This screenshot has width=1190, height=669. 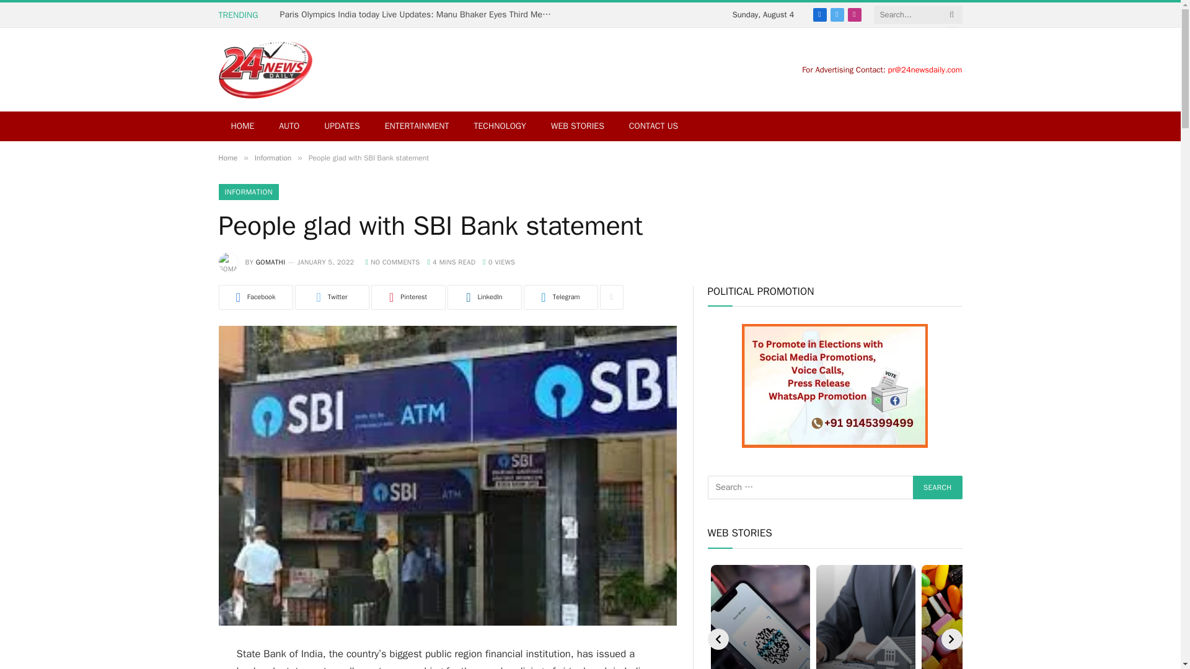 What do you see at coordinates (611, 297) in the screenshot?
I see `Show More Social Sharing` at bounding box center [611, 297].